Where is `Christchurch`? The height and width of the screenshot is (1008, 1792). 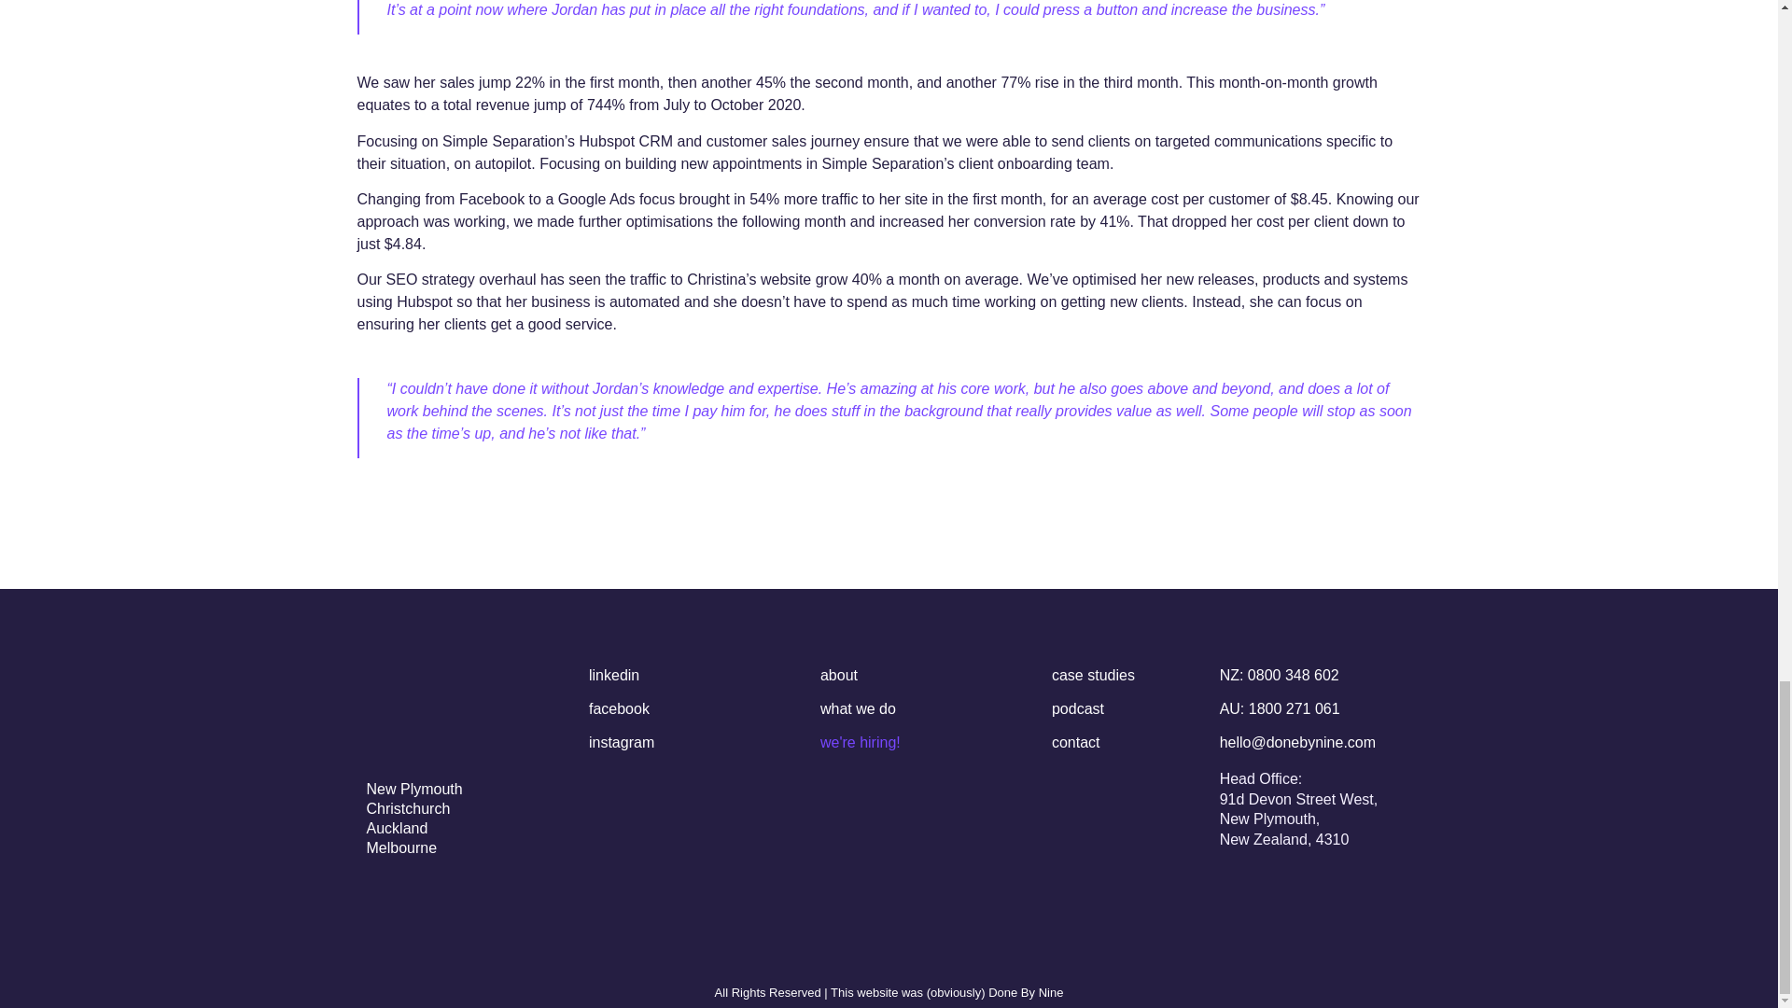
Christchurch is located at coordinates (407, 808).